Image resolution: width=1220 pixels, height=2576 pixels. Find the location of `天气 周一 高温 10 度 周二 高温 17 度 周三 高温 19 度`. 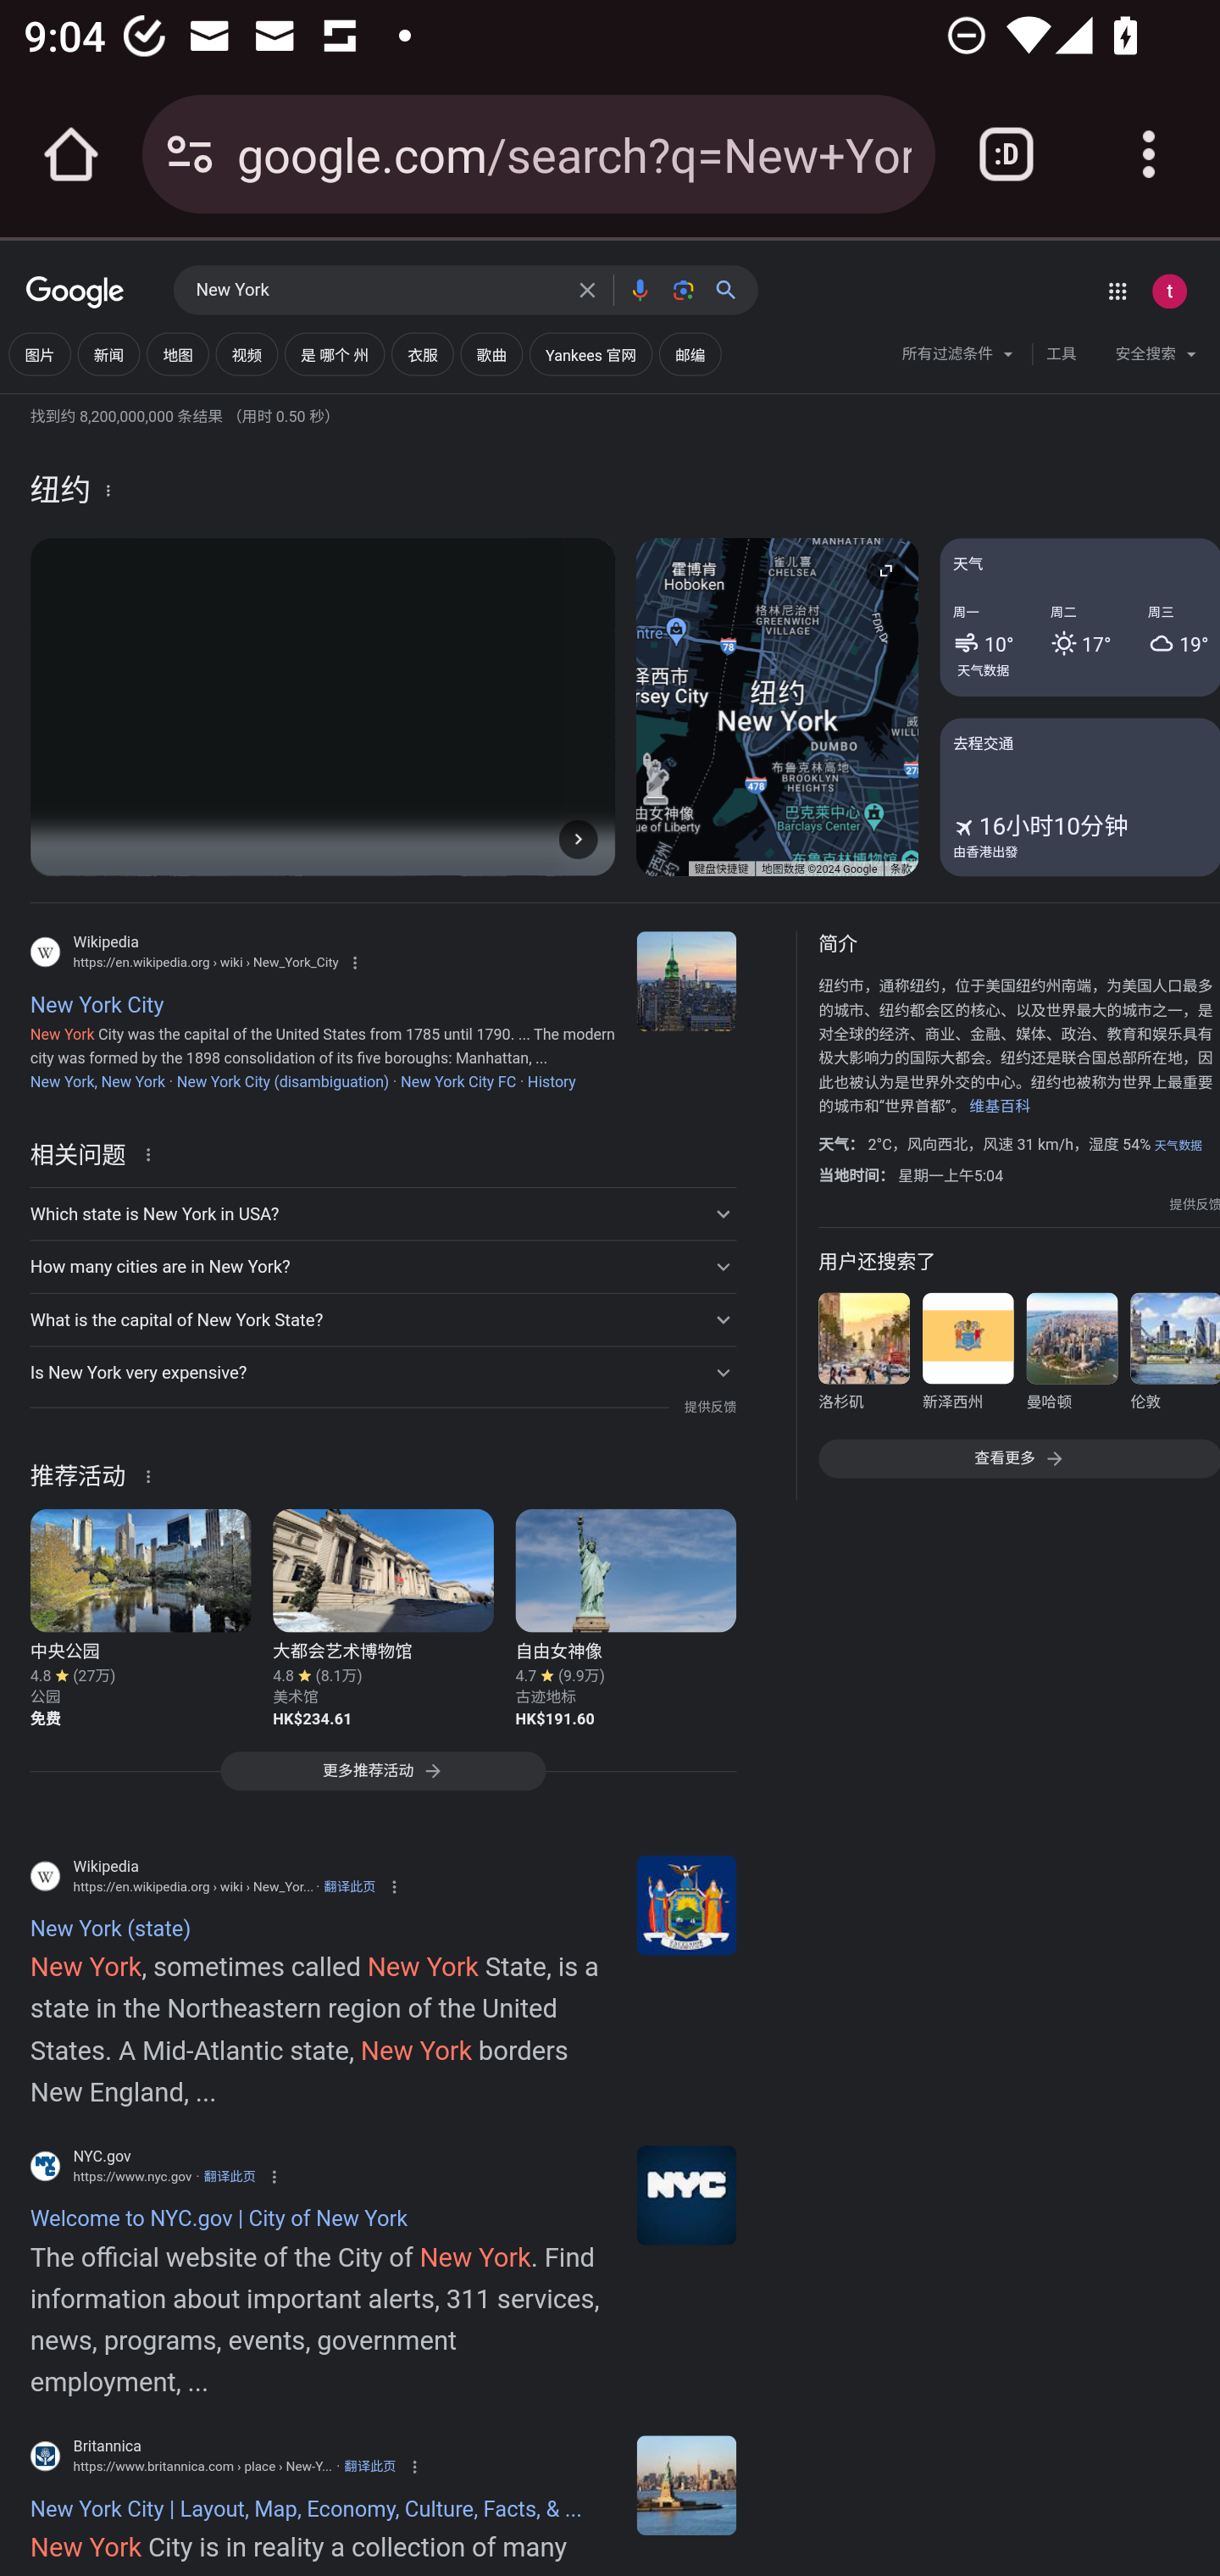

天气 周一 高温 10 度 周二 高温 17 度 周三 高温 19 度 is located at coordinates (1079, 618).